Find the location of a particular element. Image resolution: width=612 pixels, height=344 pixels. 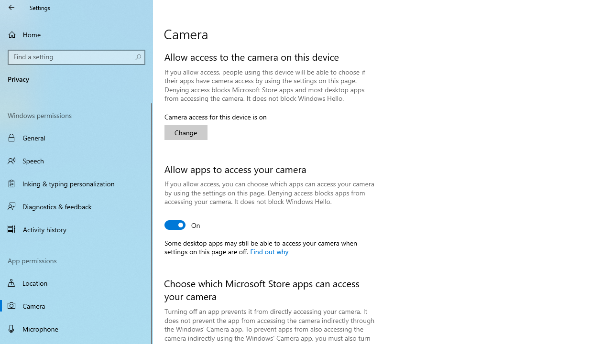

Allow apps to access your camera is located at coordinates (183, 225).